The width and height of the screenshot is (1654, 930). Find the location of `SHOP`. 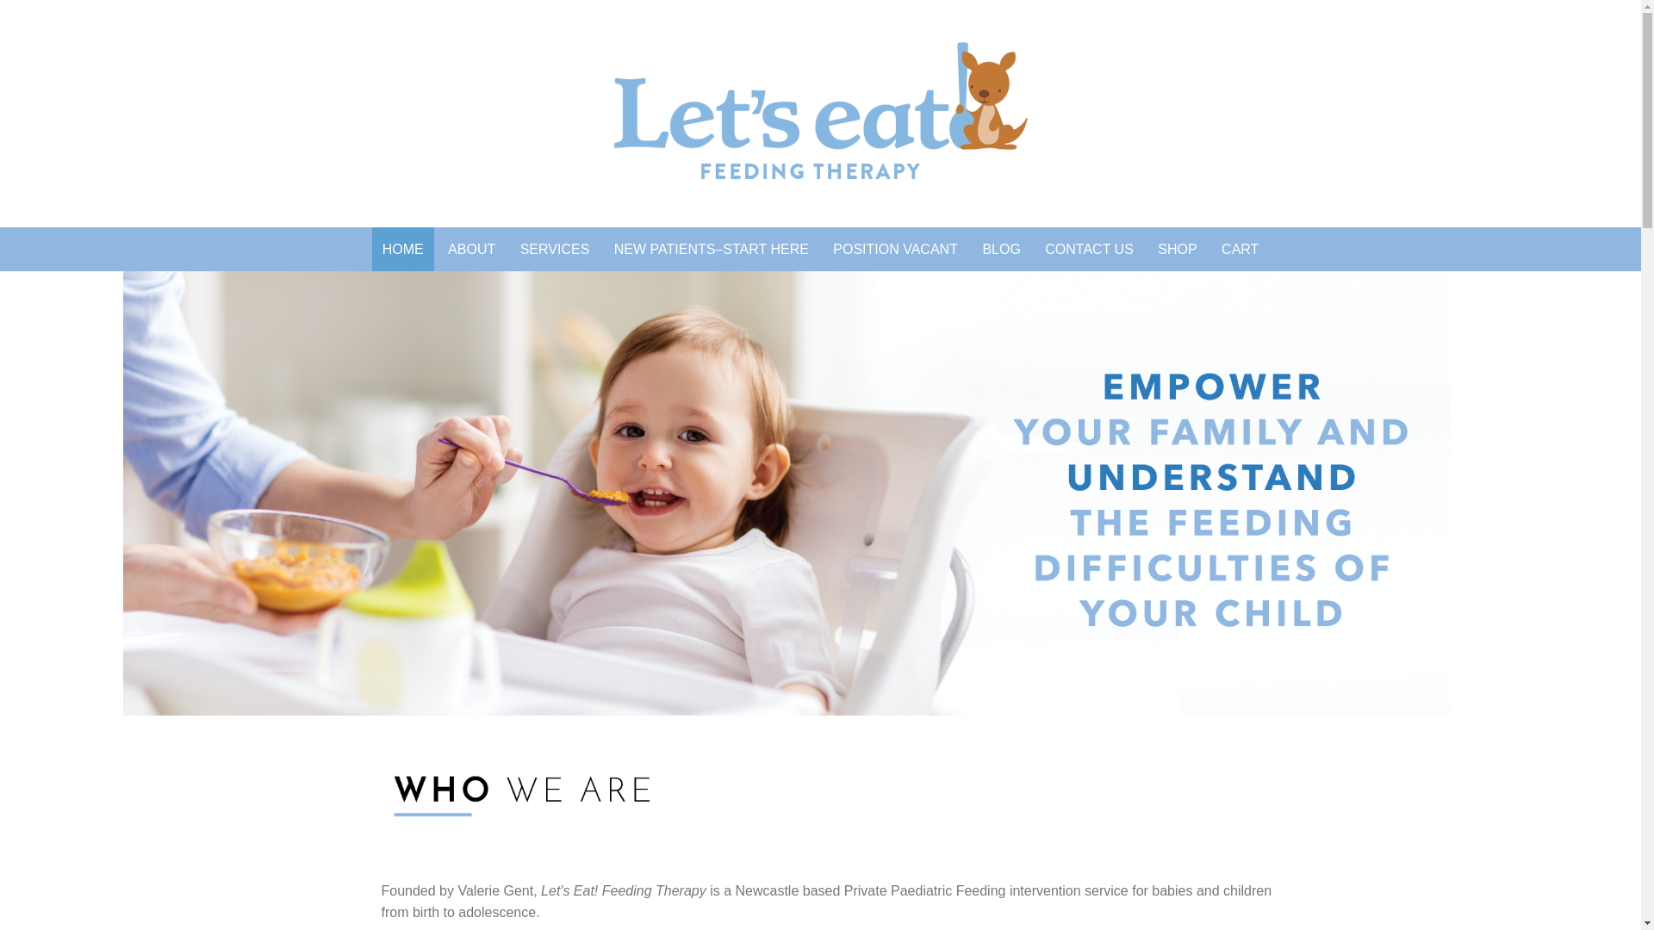

SHOP is located at coordinates (1177, 250).